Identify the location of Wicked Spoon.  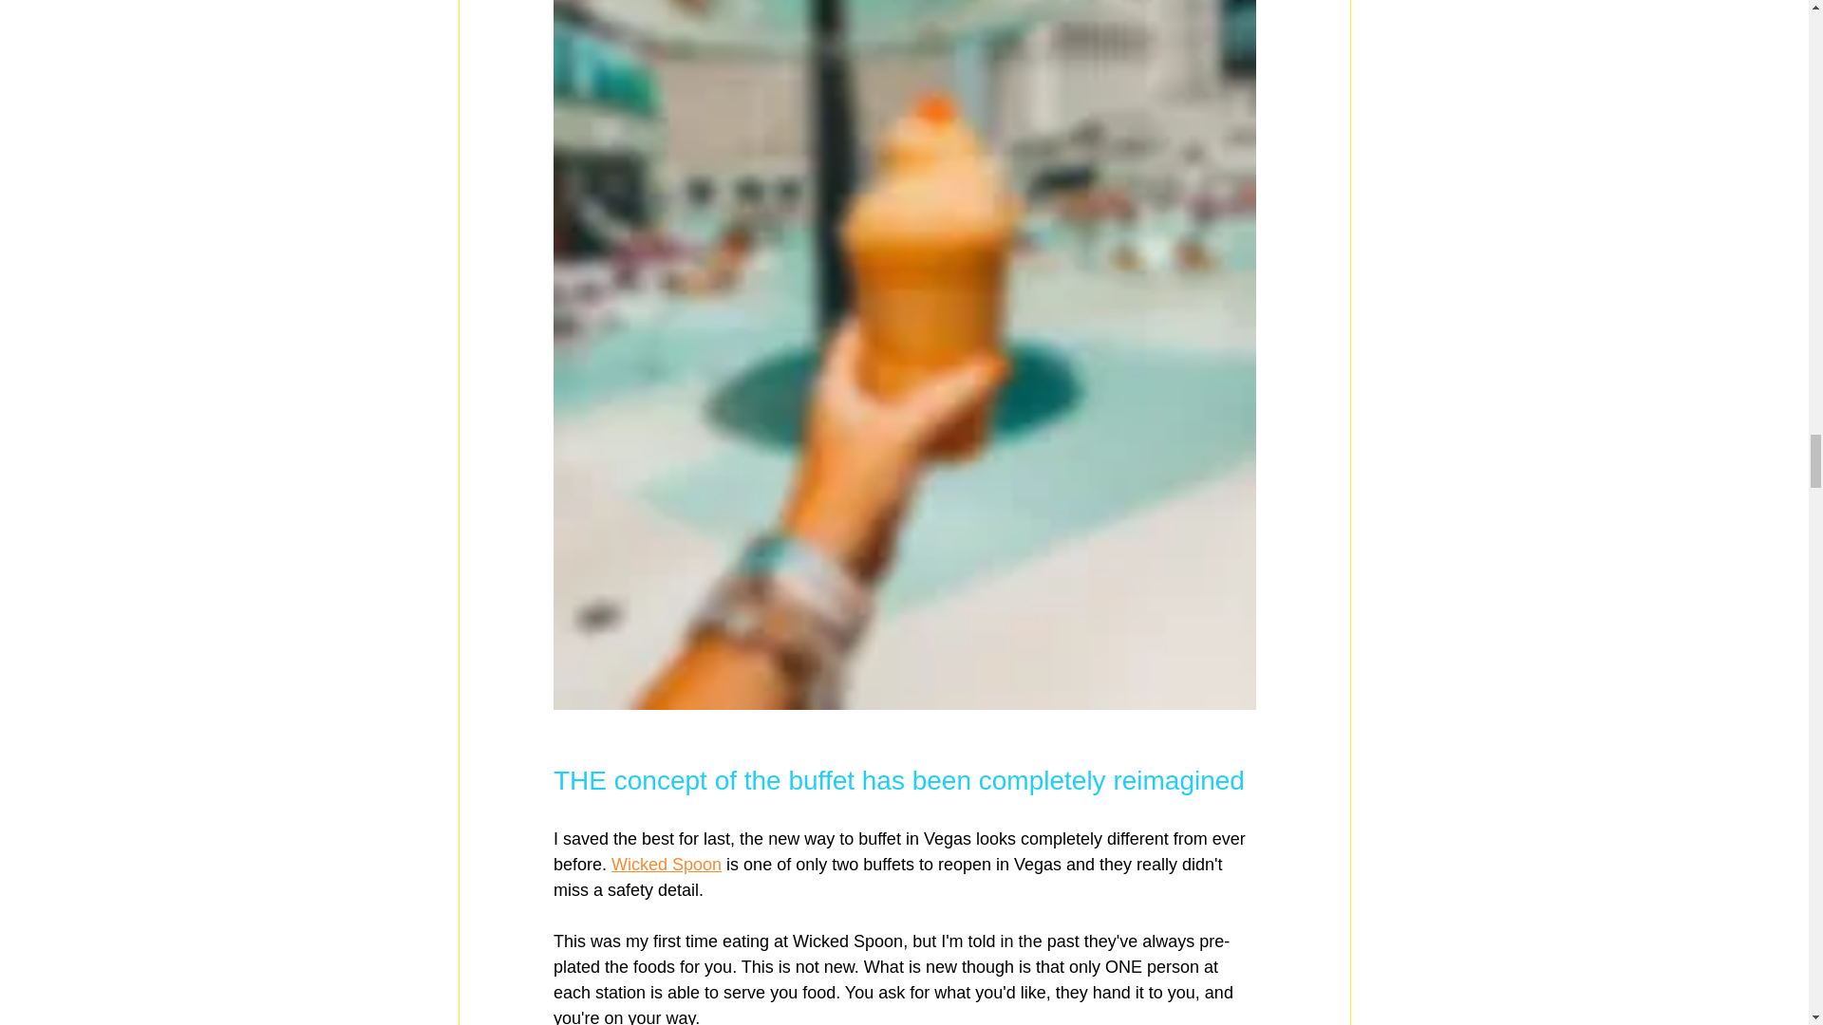
(667, 864).